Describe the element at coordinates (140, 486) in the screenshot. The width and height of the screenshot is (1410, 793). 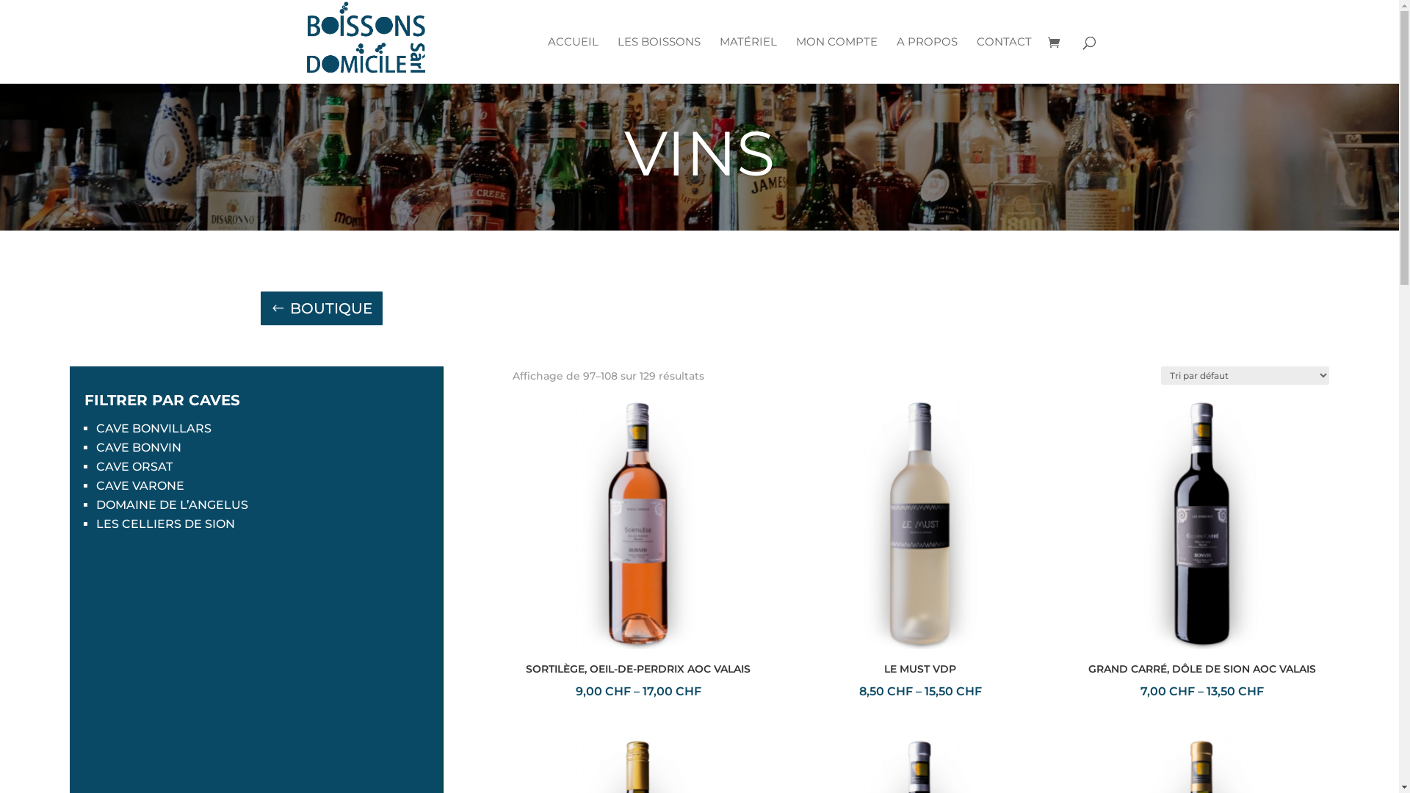
I see `CAVE VARONE` at that location.